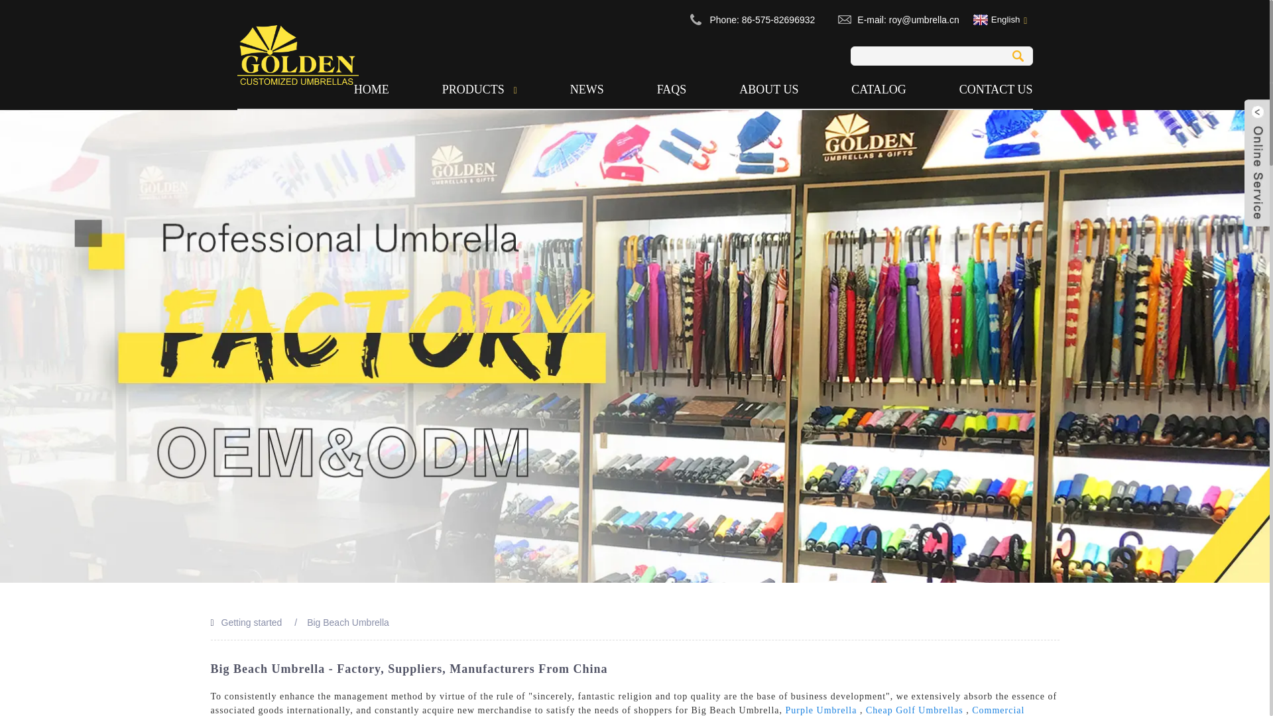  I want to click on English, so click(995, 19).